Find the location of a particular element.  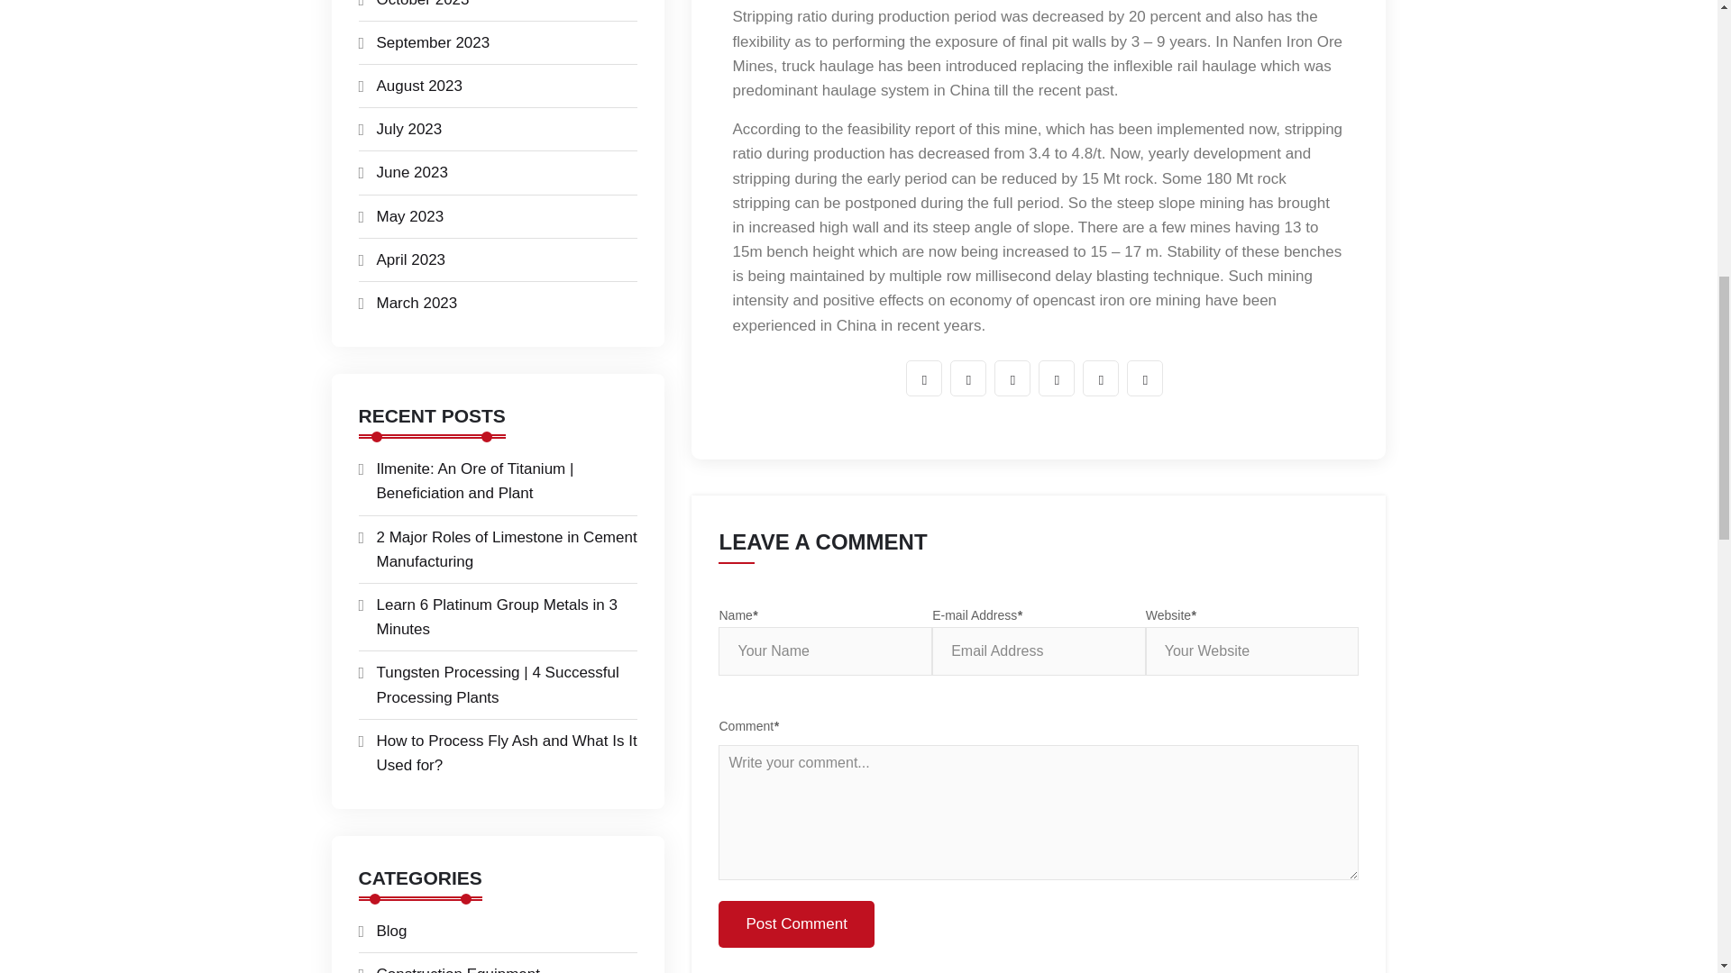

Learn 6 Platinum Group Metals in 3 Minutes is located at coordinates (498, 617).